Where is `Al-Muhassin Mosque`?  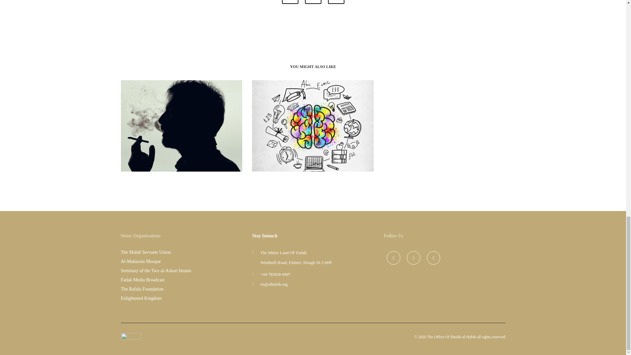
Al-Muhassin Mosque is located at coordinates (141, 262).